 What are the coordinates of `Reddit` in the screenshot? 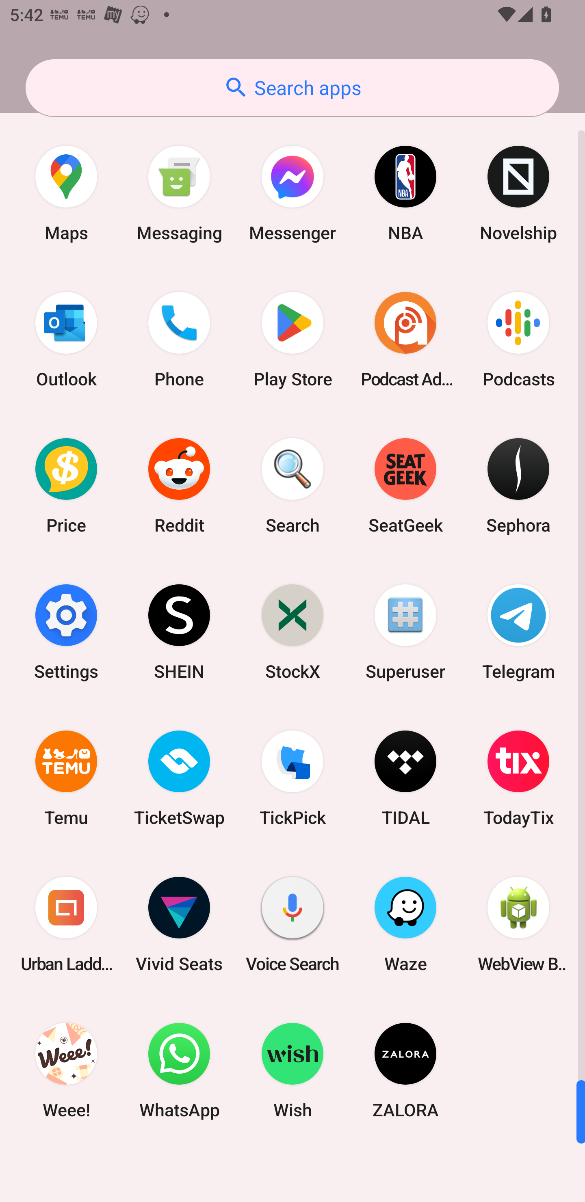 It's located at (179, 486).